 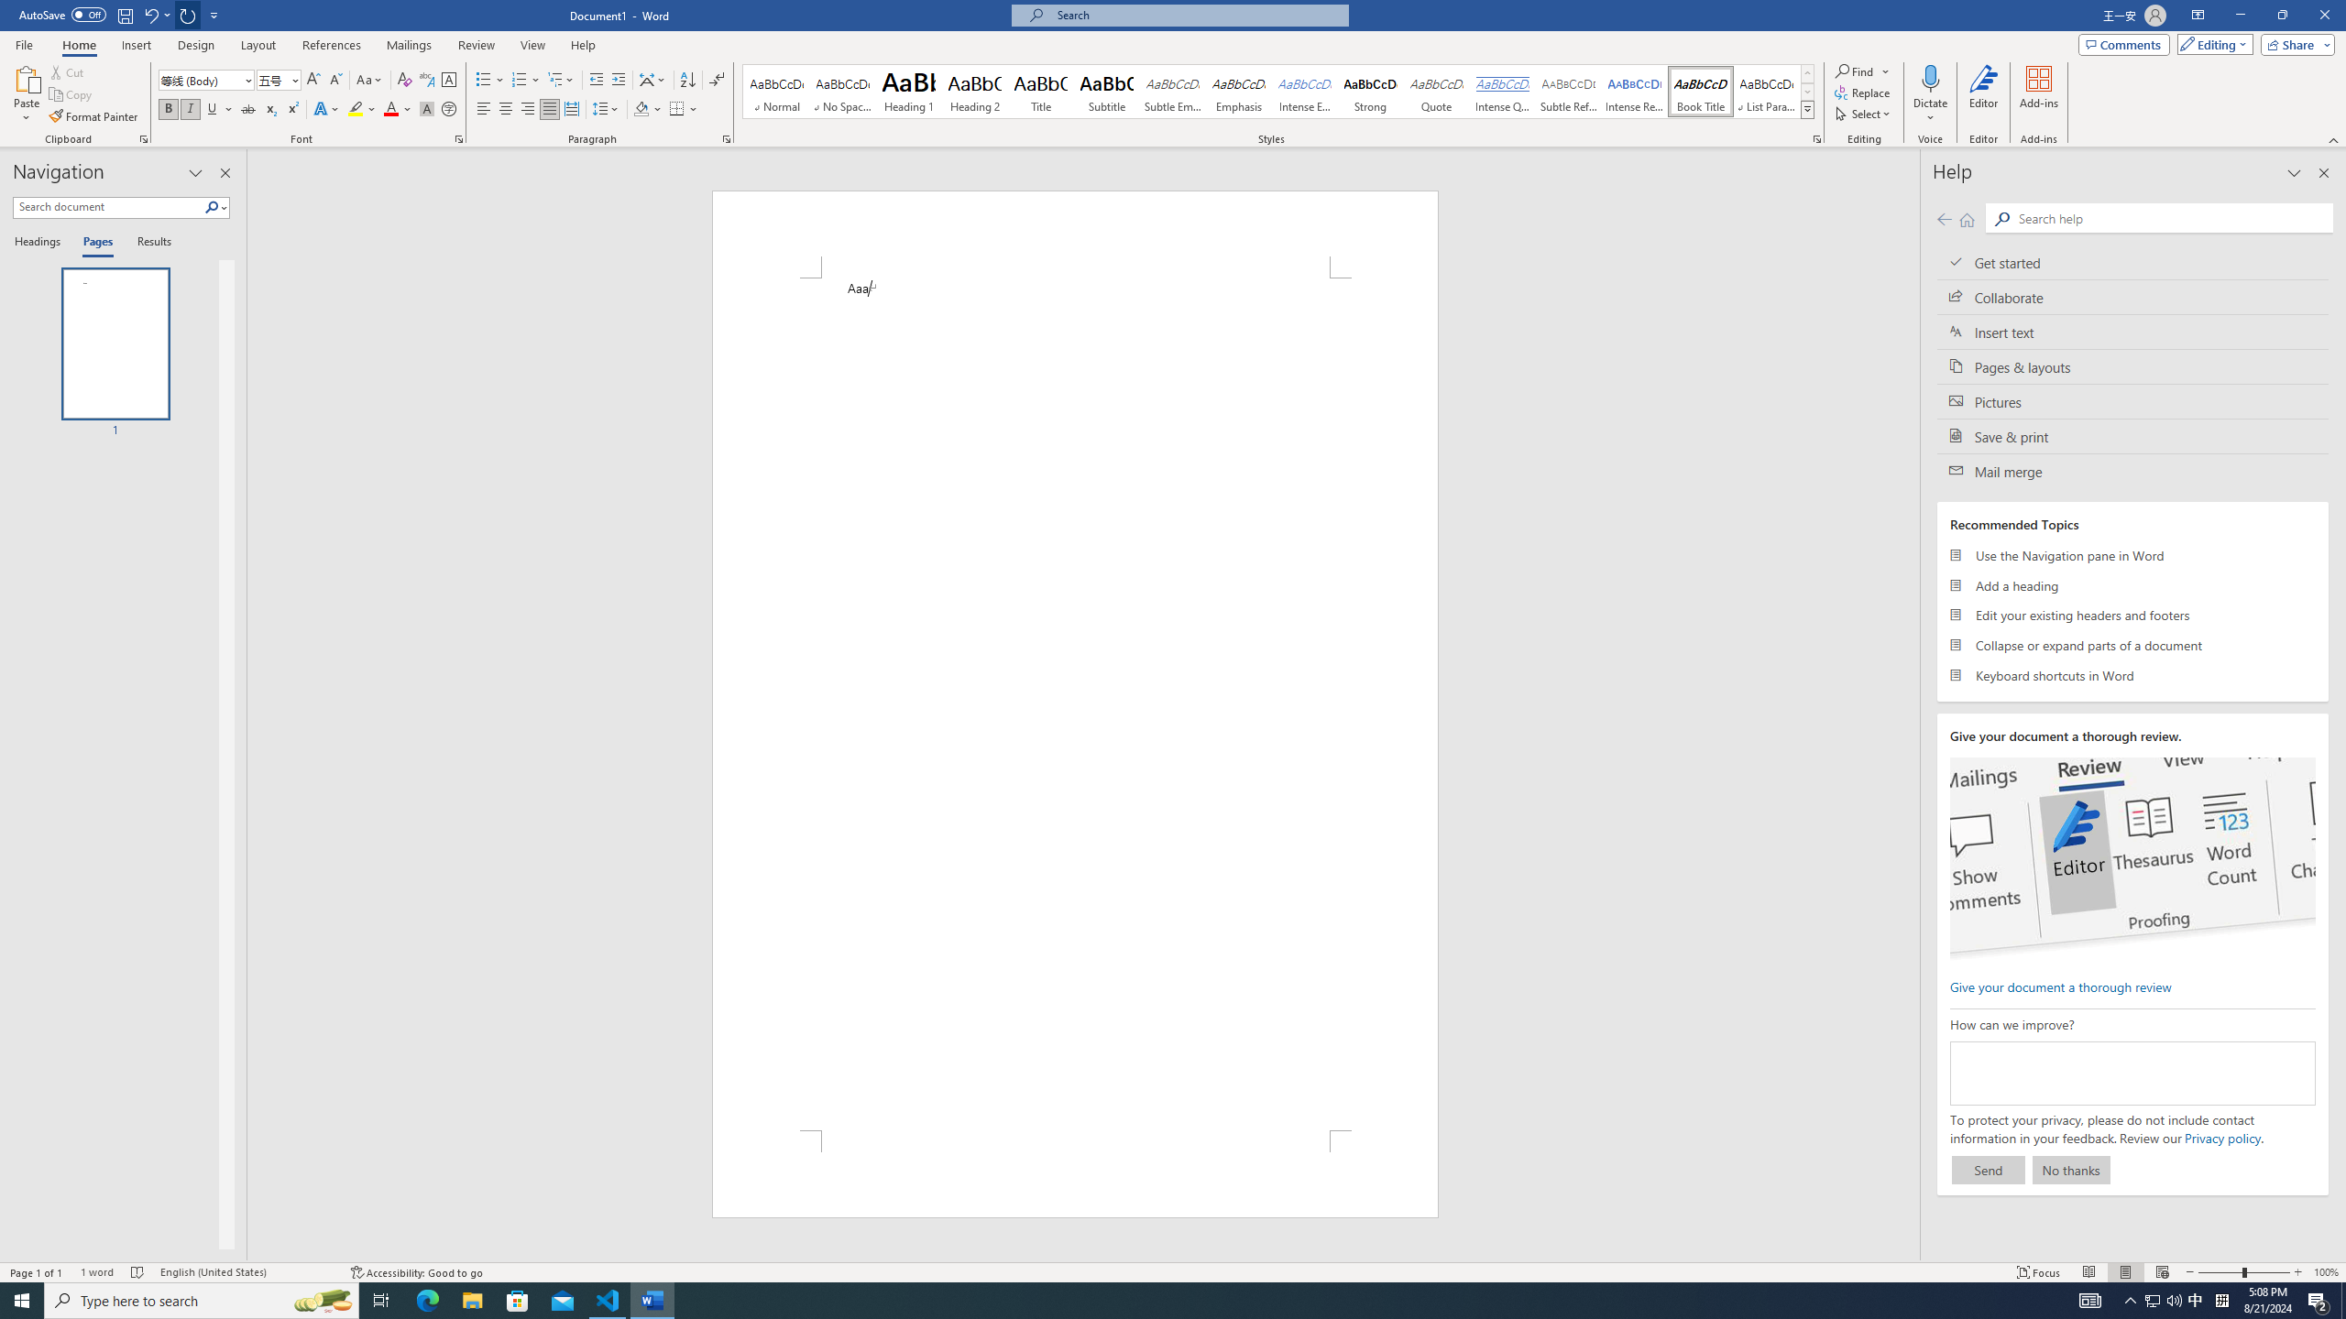 I want to click on Borders, so click(x=684, y=110).